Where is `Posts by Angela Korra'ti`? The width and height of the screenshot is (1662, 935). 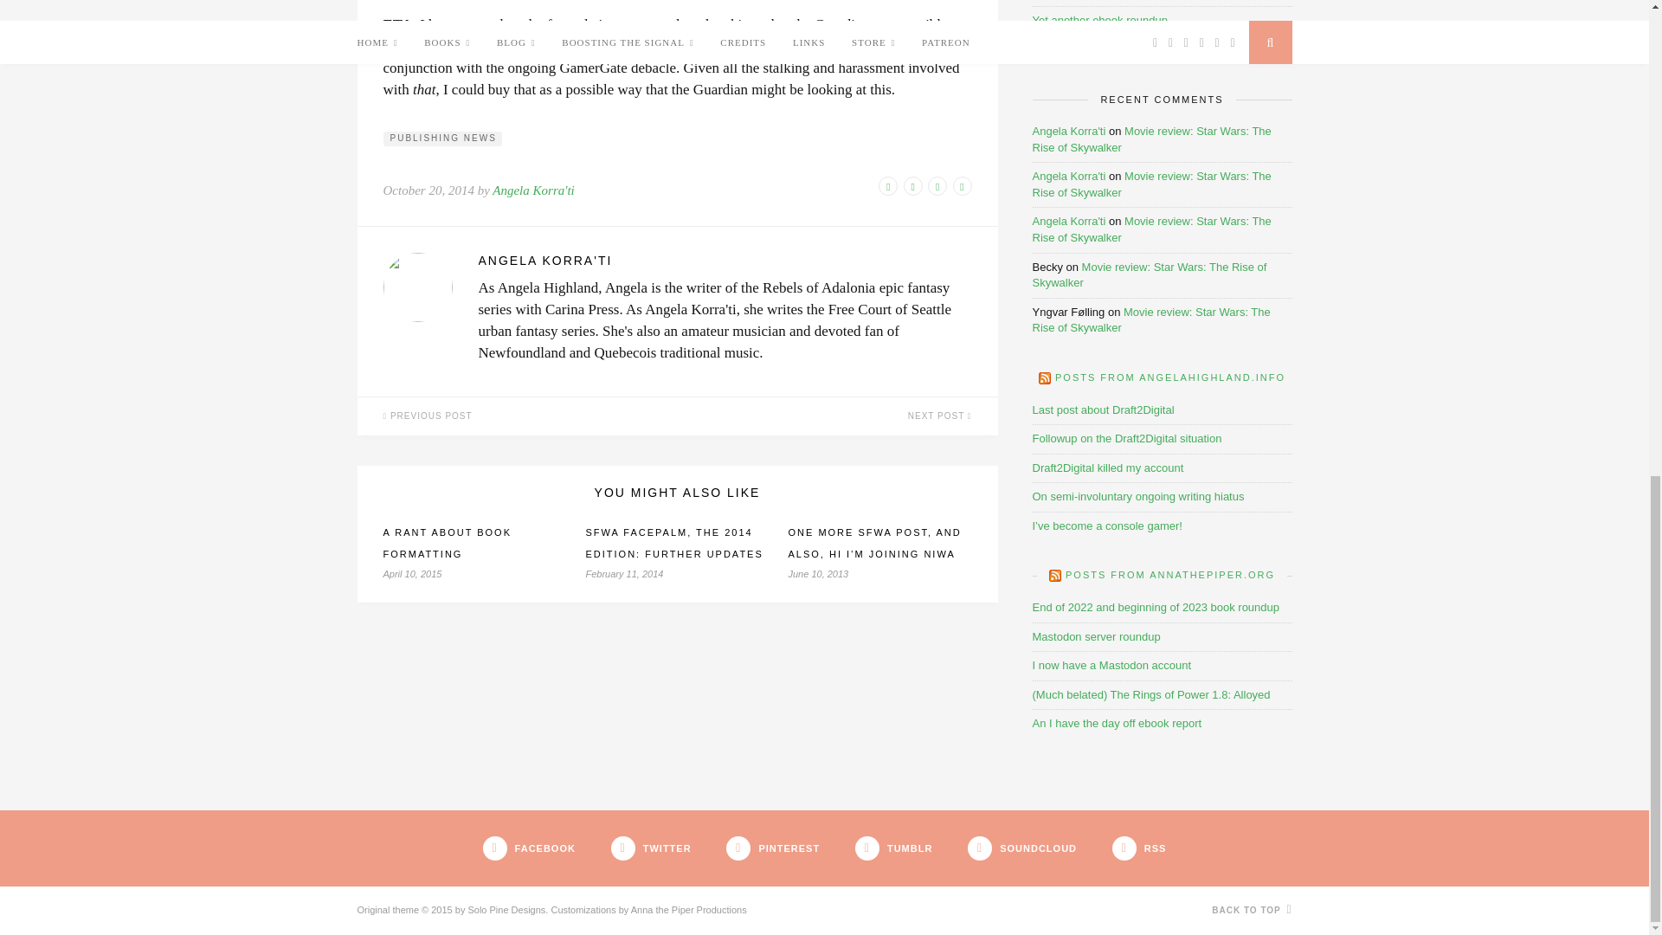
Posts by Angela Korra'ti is located at coordinates (532, 190).